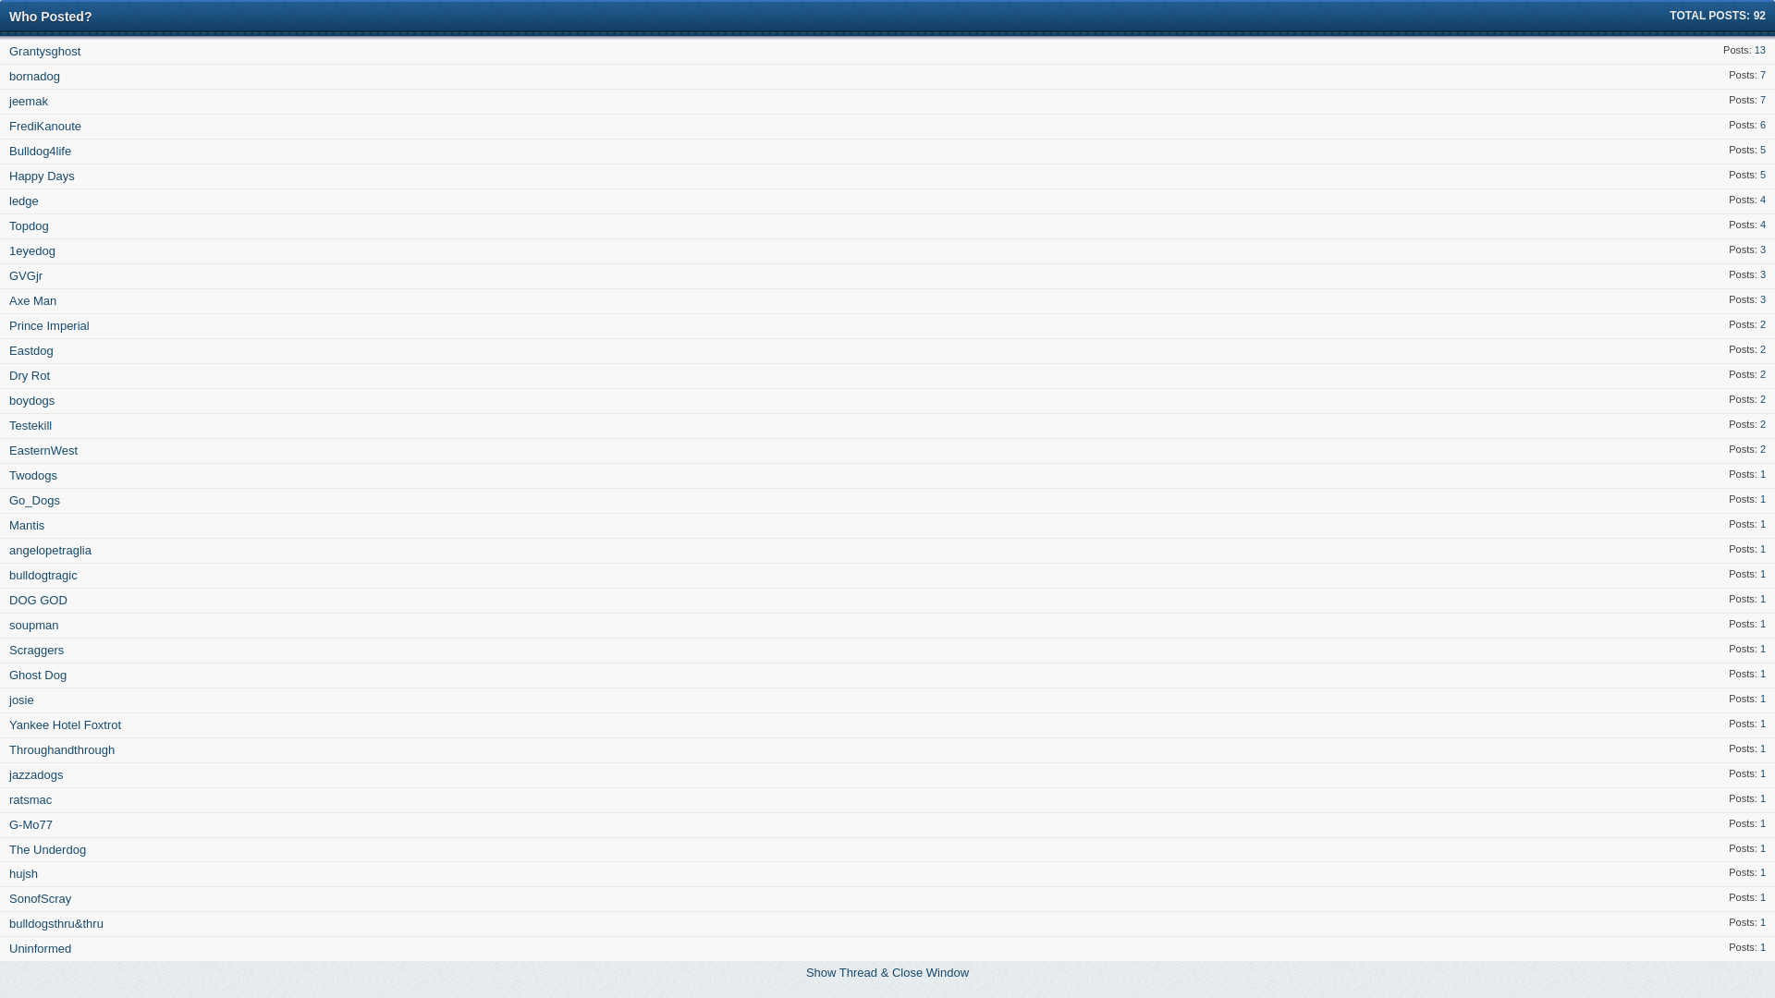 The image size is (1775, 998). I want to click on 1, so click(1763, 549).